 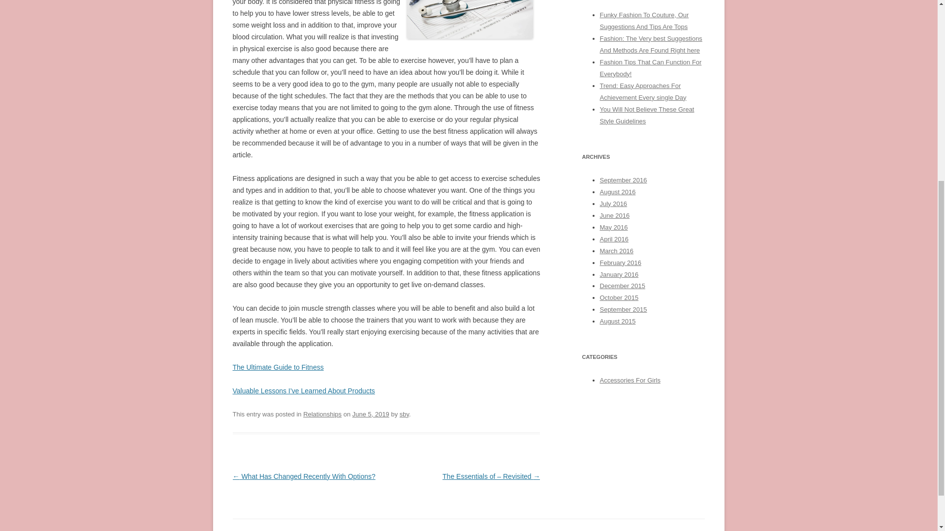 What do you see at coordinates (371, 414) in the screenshot?
I see `1:01 am` at bounding box center [371, 414].